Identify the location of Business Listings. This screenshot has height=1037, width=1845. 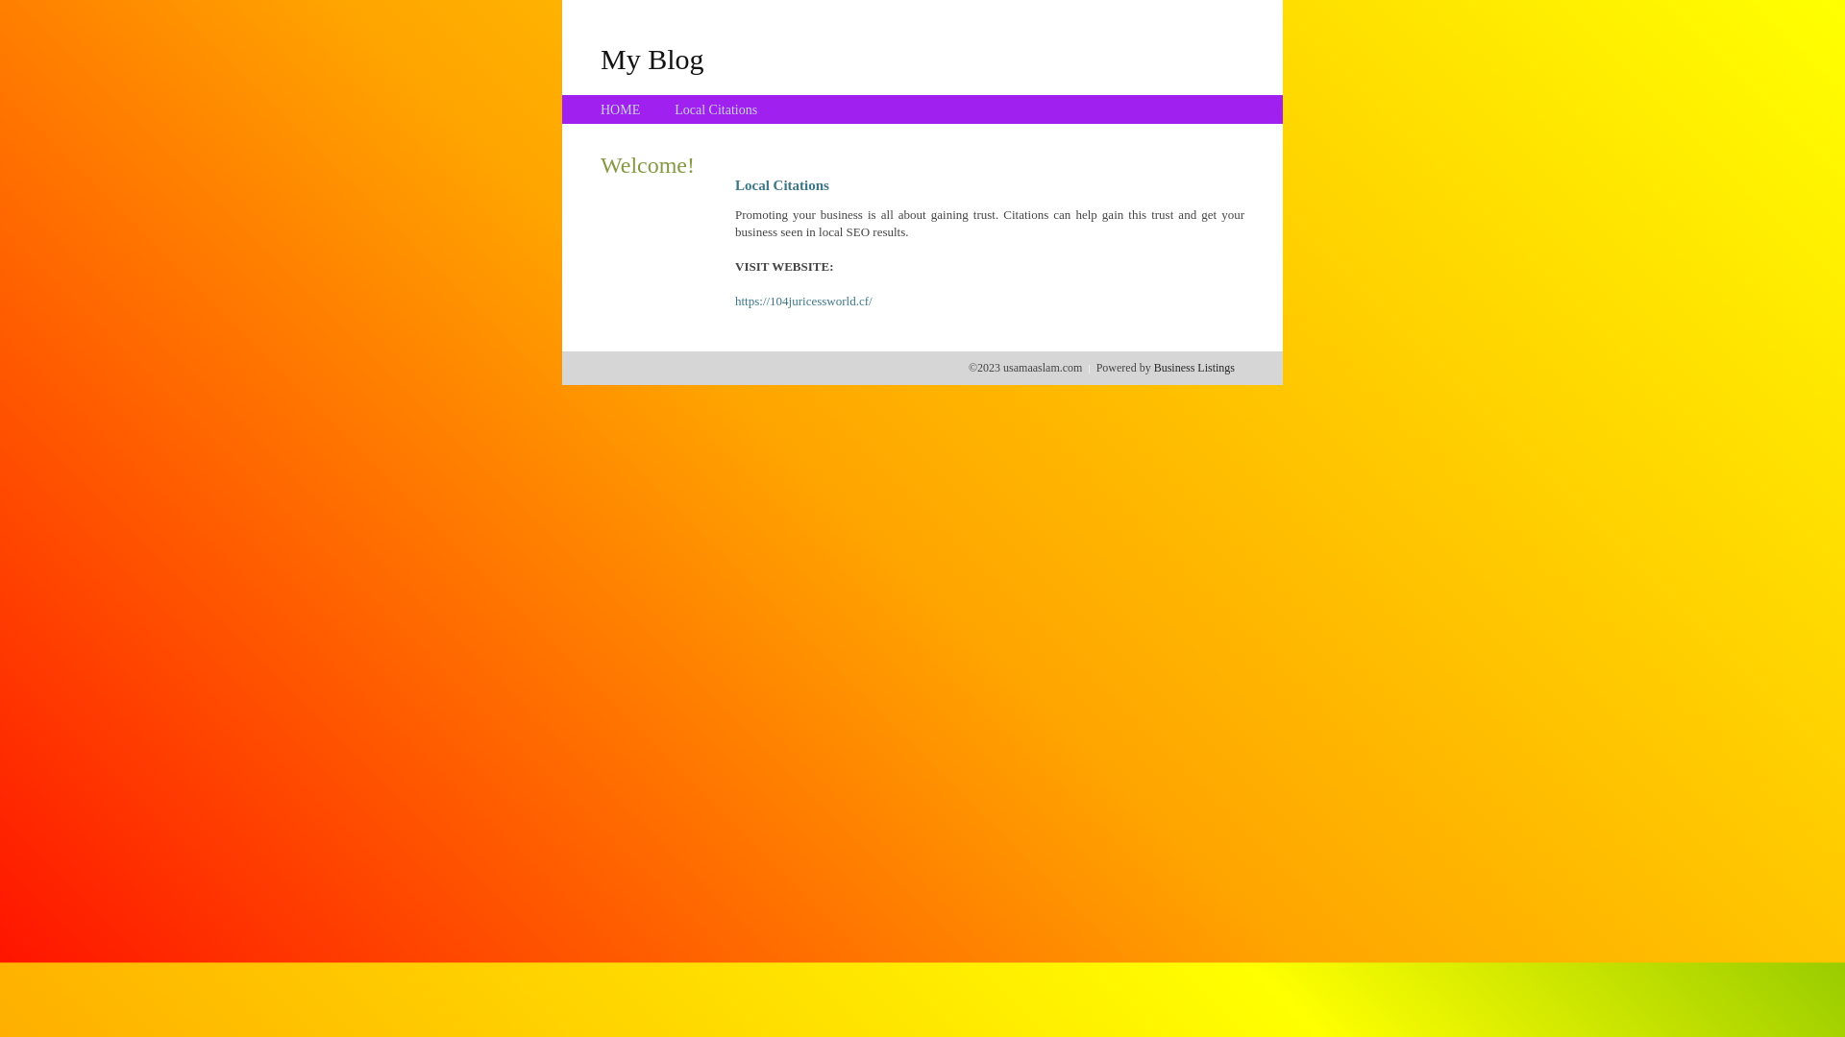
(1194, 368).